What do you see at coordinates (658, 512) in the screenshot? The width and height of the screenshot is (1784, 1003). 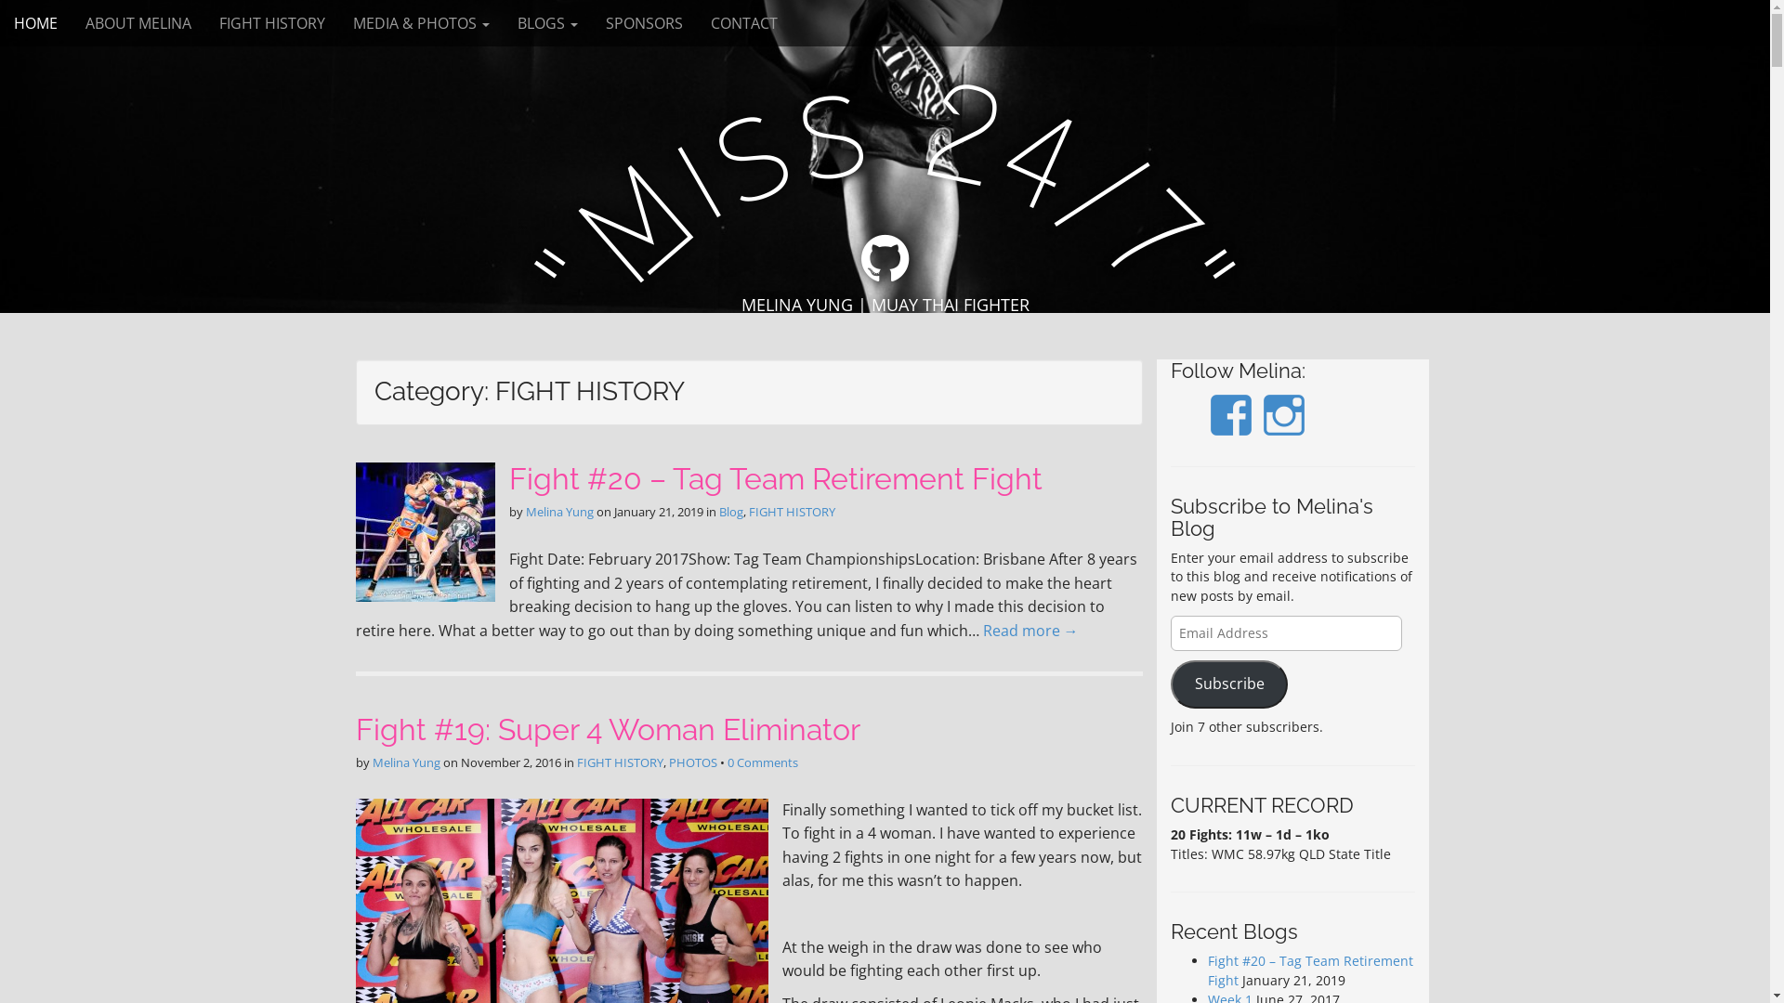 I see `January 21, 2019` at bounding box center [658, 512].